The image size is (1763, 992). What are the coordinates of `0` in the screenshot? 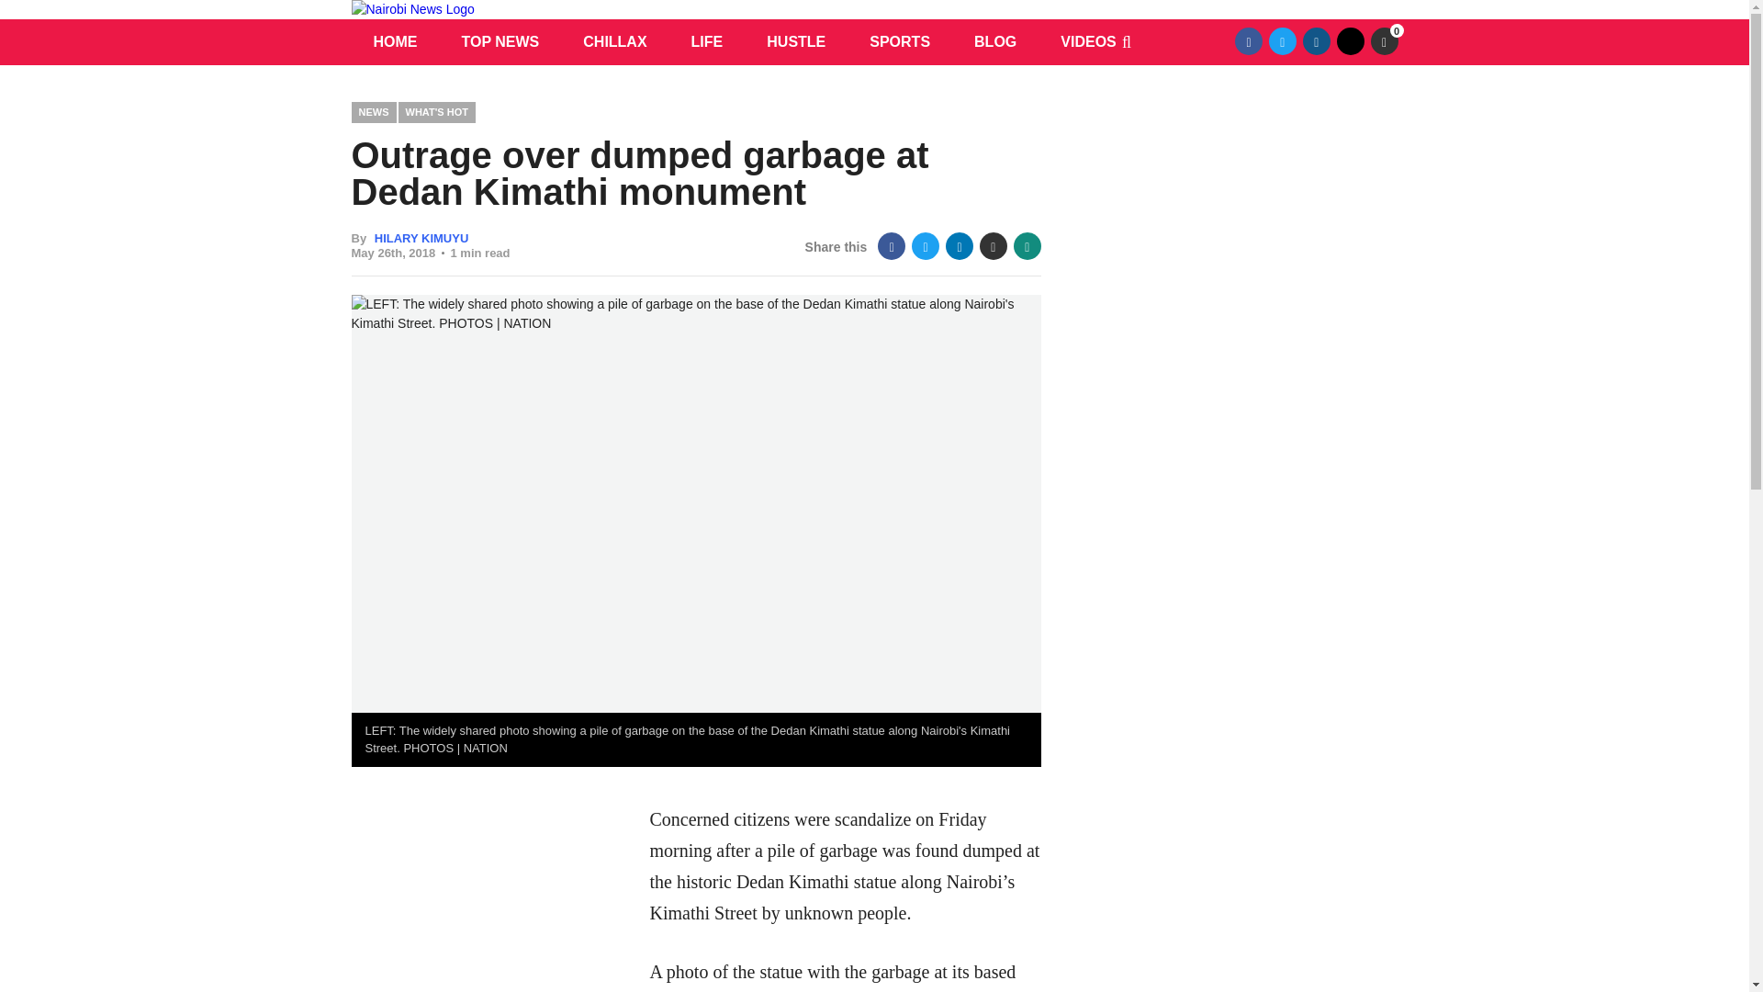 It's located at (1383, 41).